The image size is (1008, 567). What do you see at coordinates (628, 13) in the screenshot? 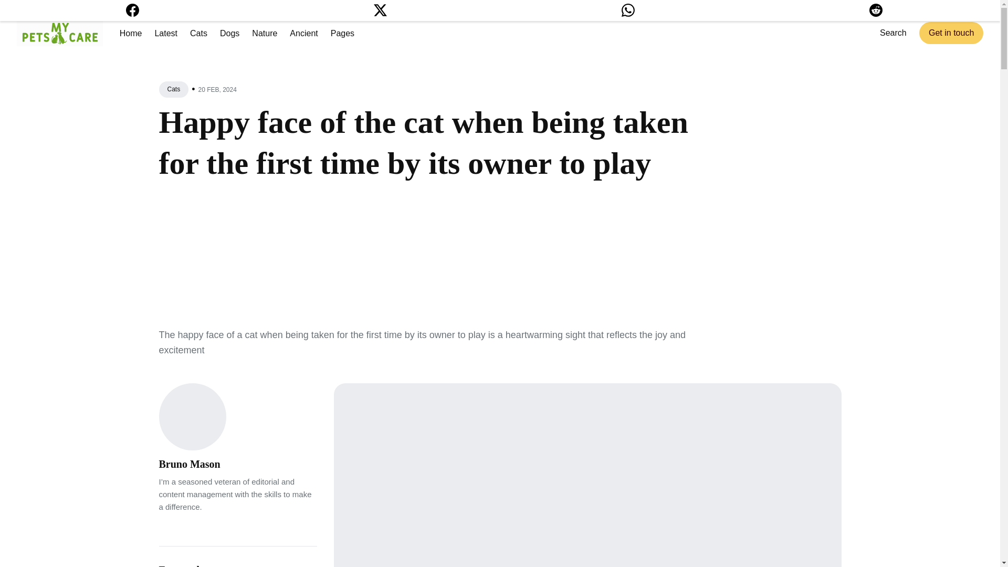
I see `Share on WhatsApp` at bounding box center [628, 13].